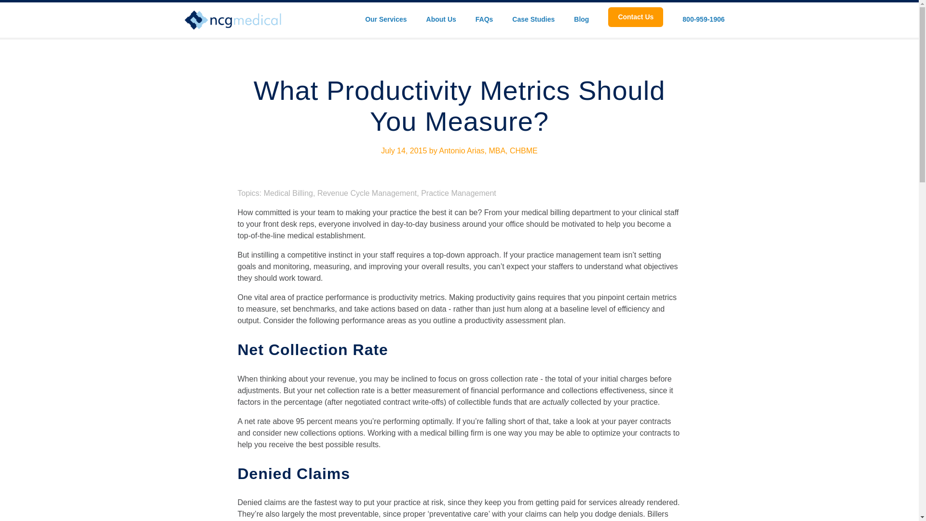 The height and width of the screenshot is (521, 926). What do you see at coordinates (385, 17) in the screenshot?
I see `Our Services` at bounding box center [385, 17].